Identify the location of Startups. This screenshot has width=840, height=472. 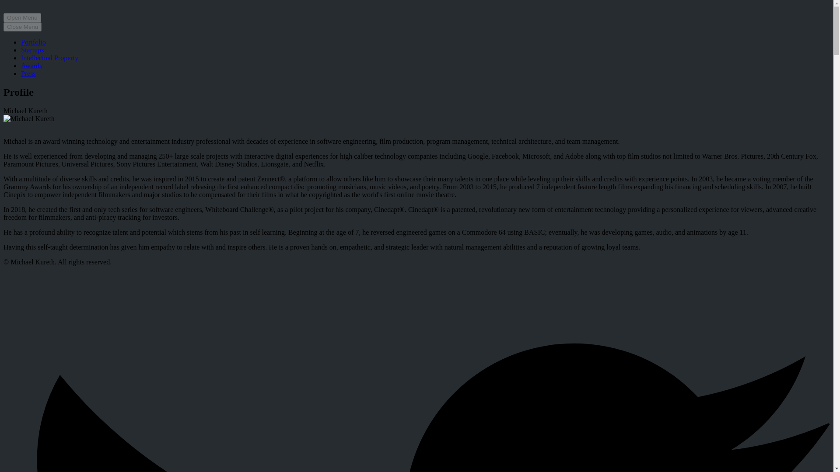
(32, 50).